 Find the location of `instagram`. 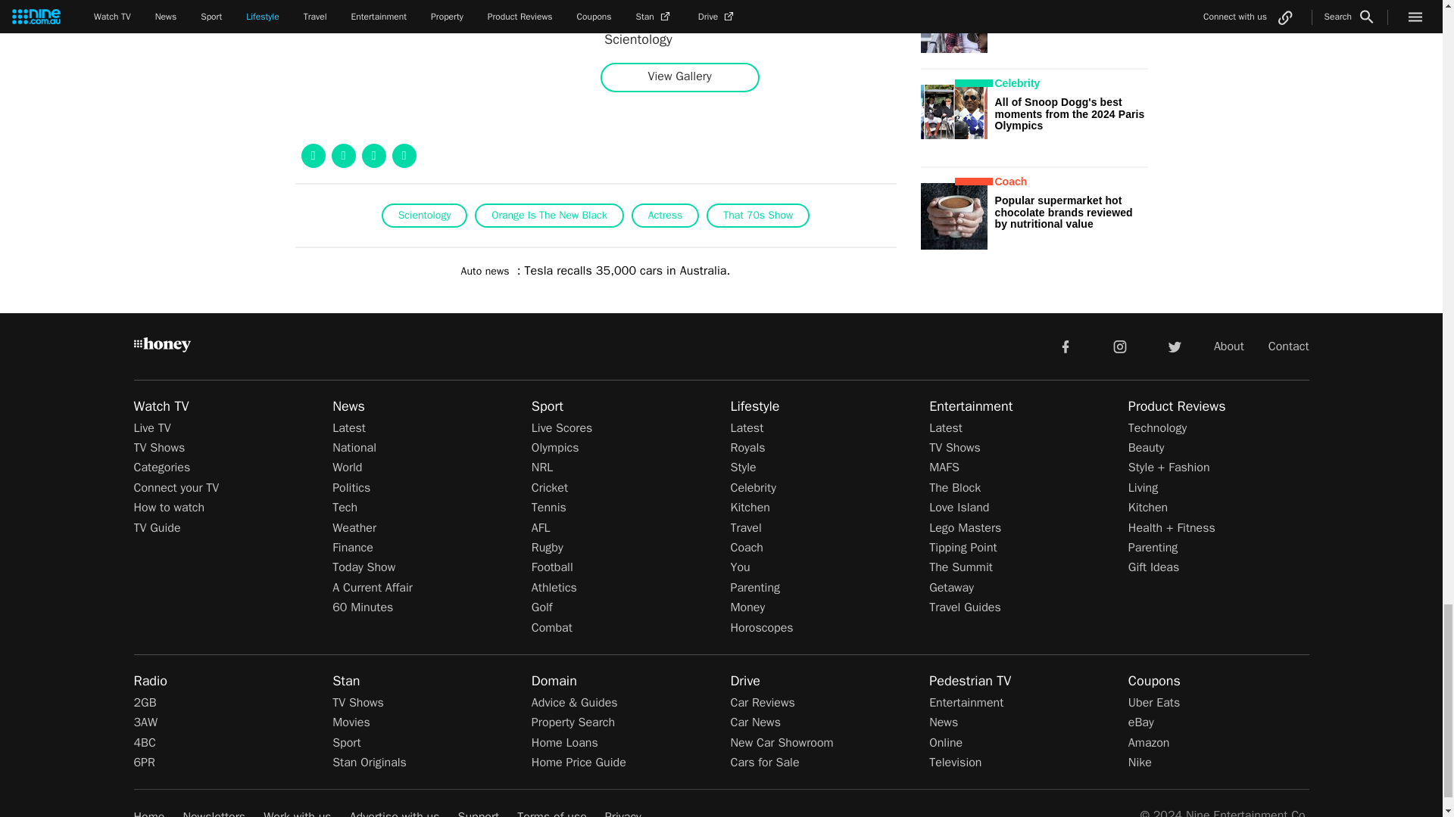

instagram is located at coordinates (1120, 346).